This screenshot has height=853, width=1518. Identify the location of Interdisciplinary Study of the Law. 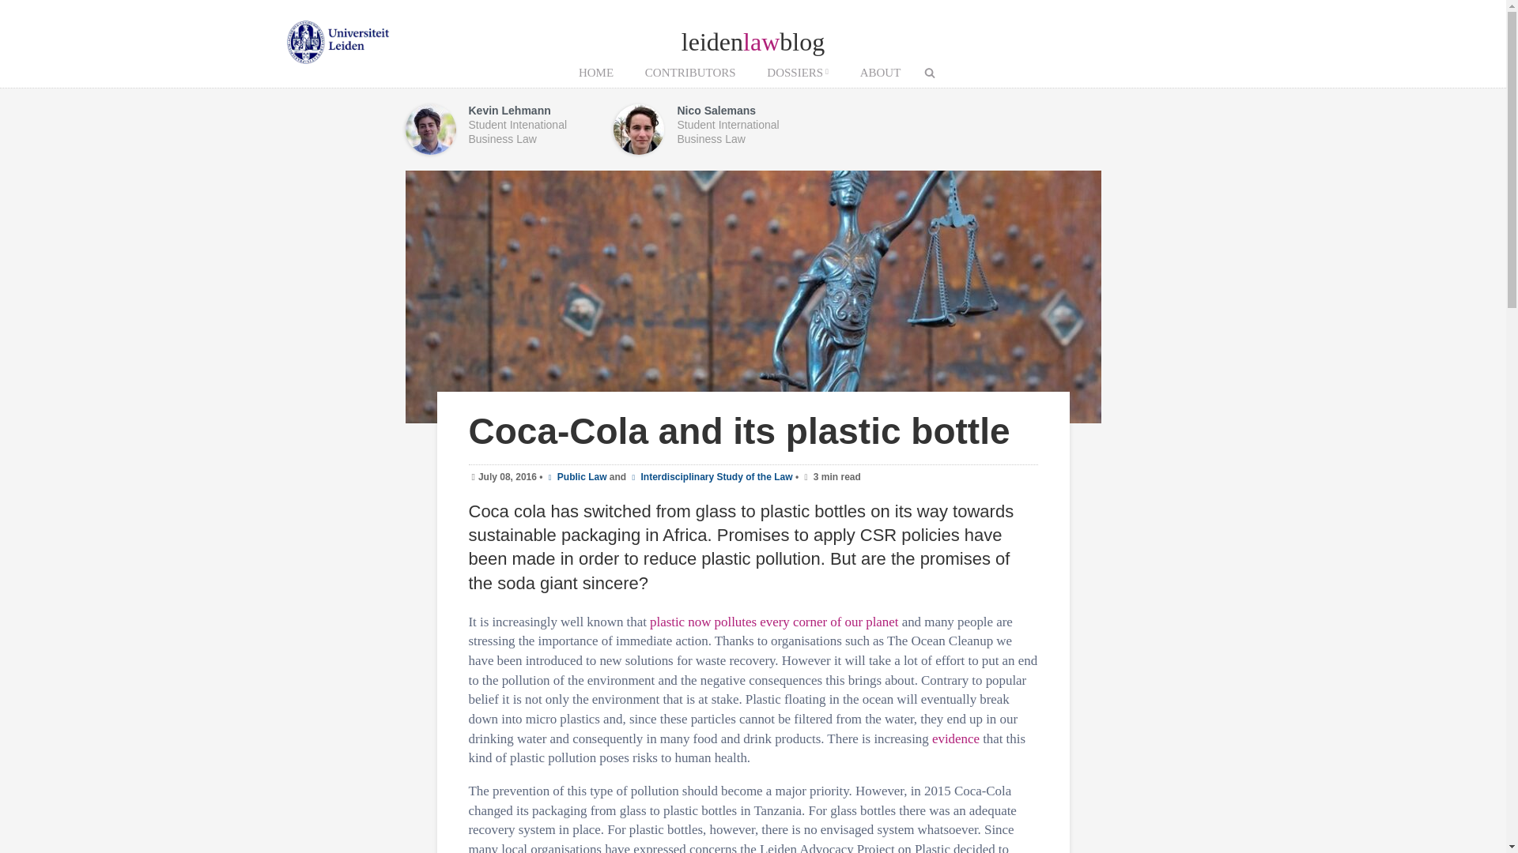
(711, 477).